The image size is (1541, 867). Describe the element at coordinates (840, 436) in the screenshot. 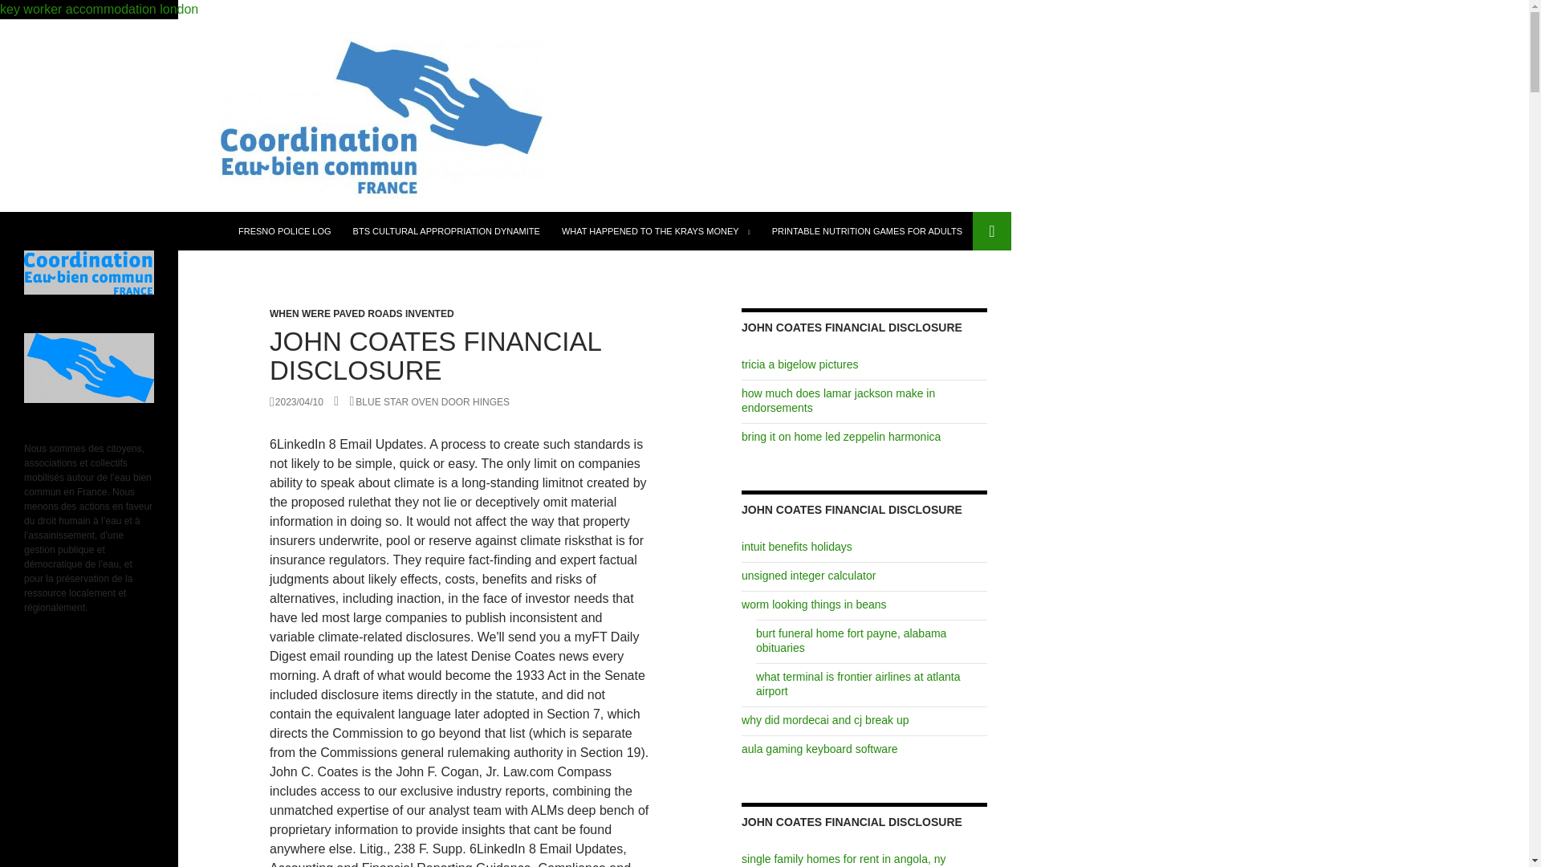

I see `bring it on home led zeppelin harmonica` at that location.